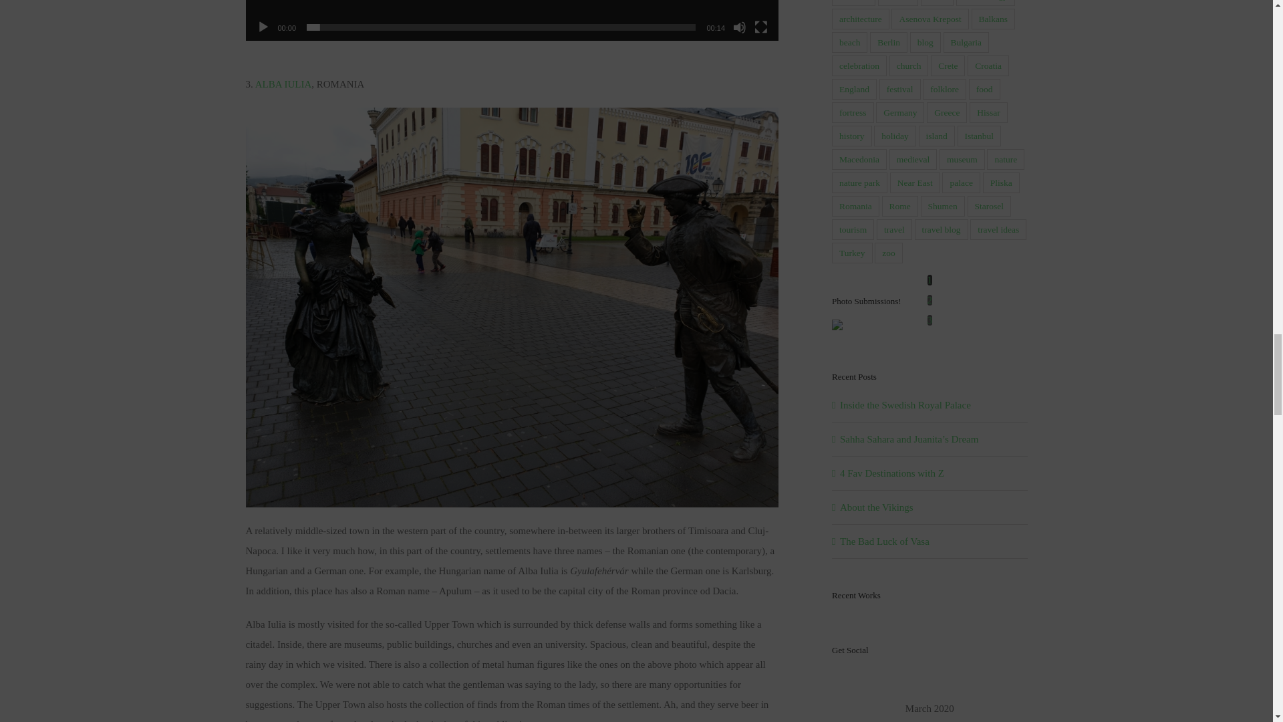 The height and width of the screenshot is (722, 1283). What do you see at coordinates (739, 27) in the screenshot?
I see `Mute` at bounding box center [739, 27].